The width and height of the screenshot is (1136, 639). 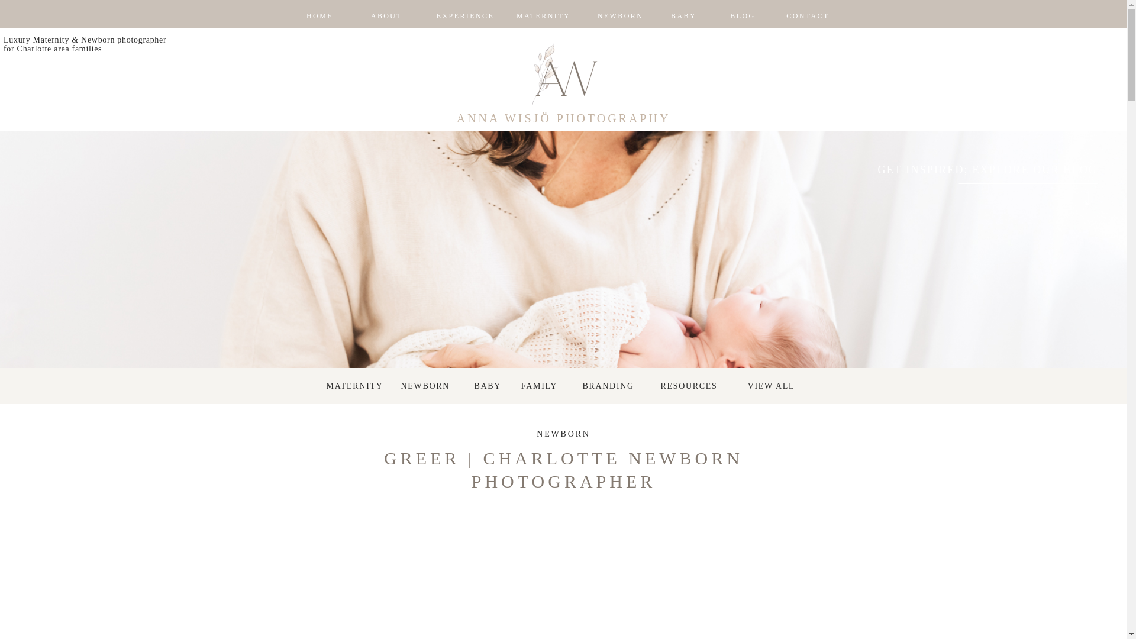 I want to click on EXPERIENCE, so click(x=464, y=15).